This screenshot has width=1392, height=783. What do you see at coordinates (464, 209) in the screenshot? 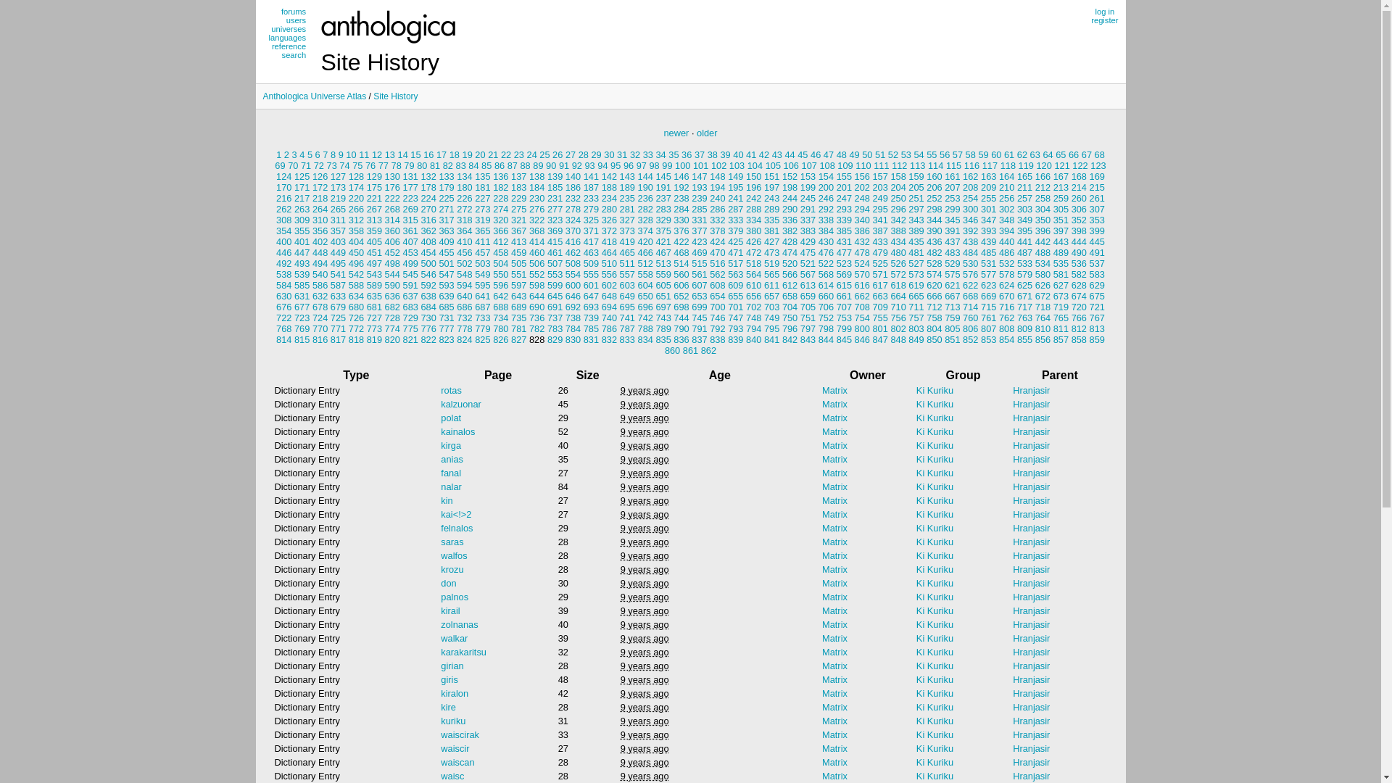
I see `272` at bounding box center [464, 209].